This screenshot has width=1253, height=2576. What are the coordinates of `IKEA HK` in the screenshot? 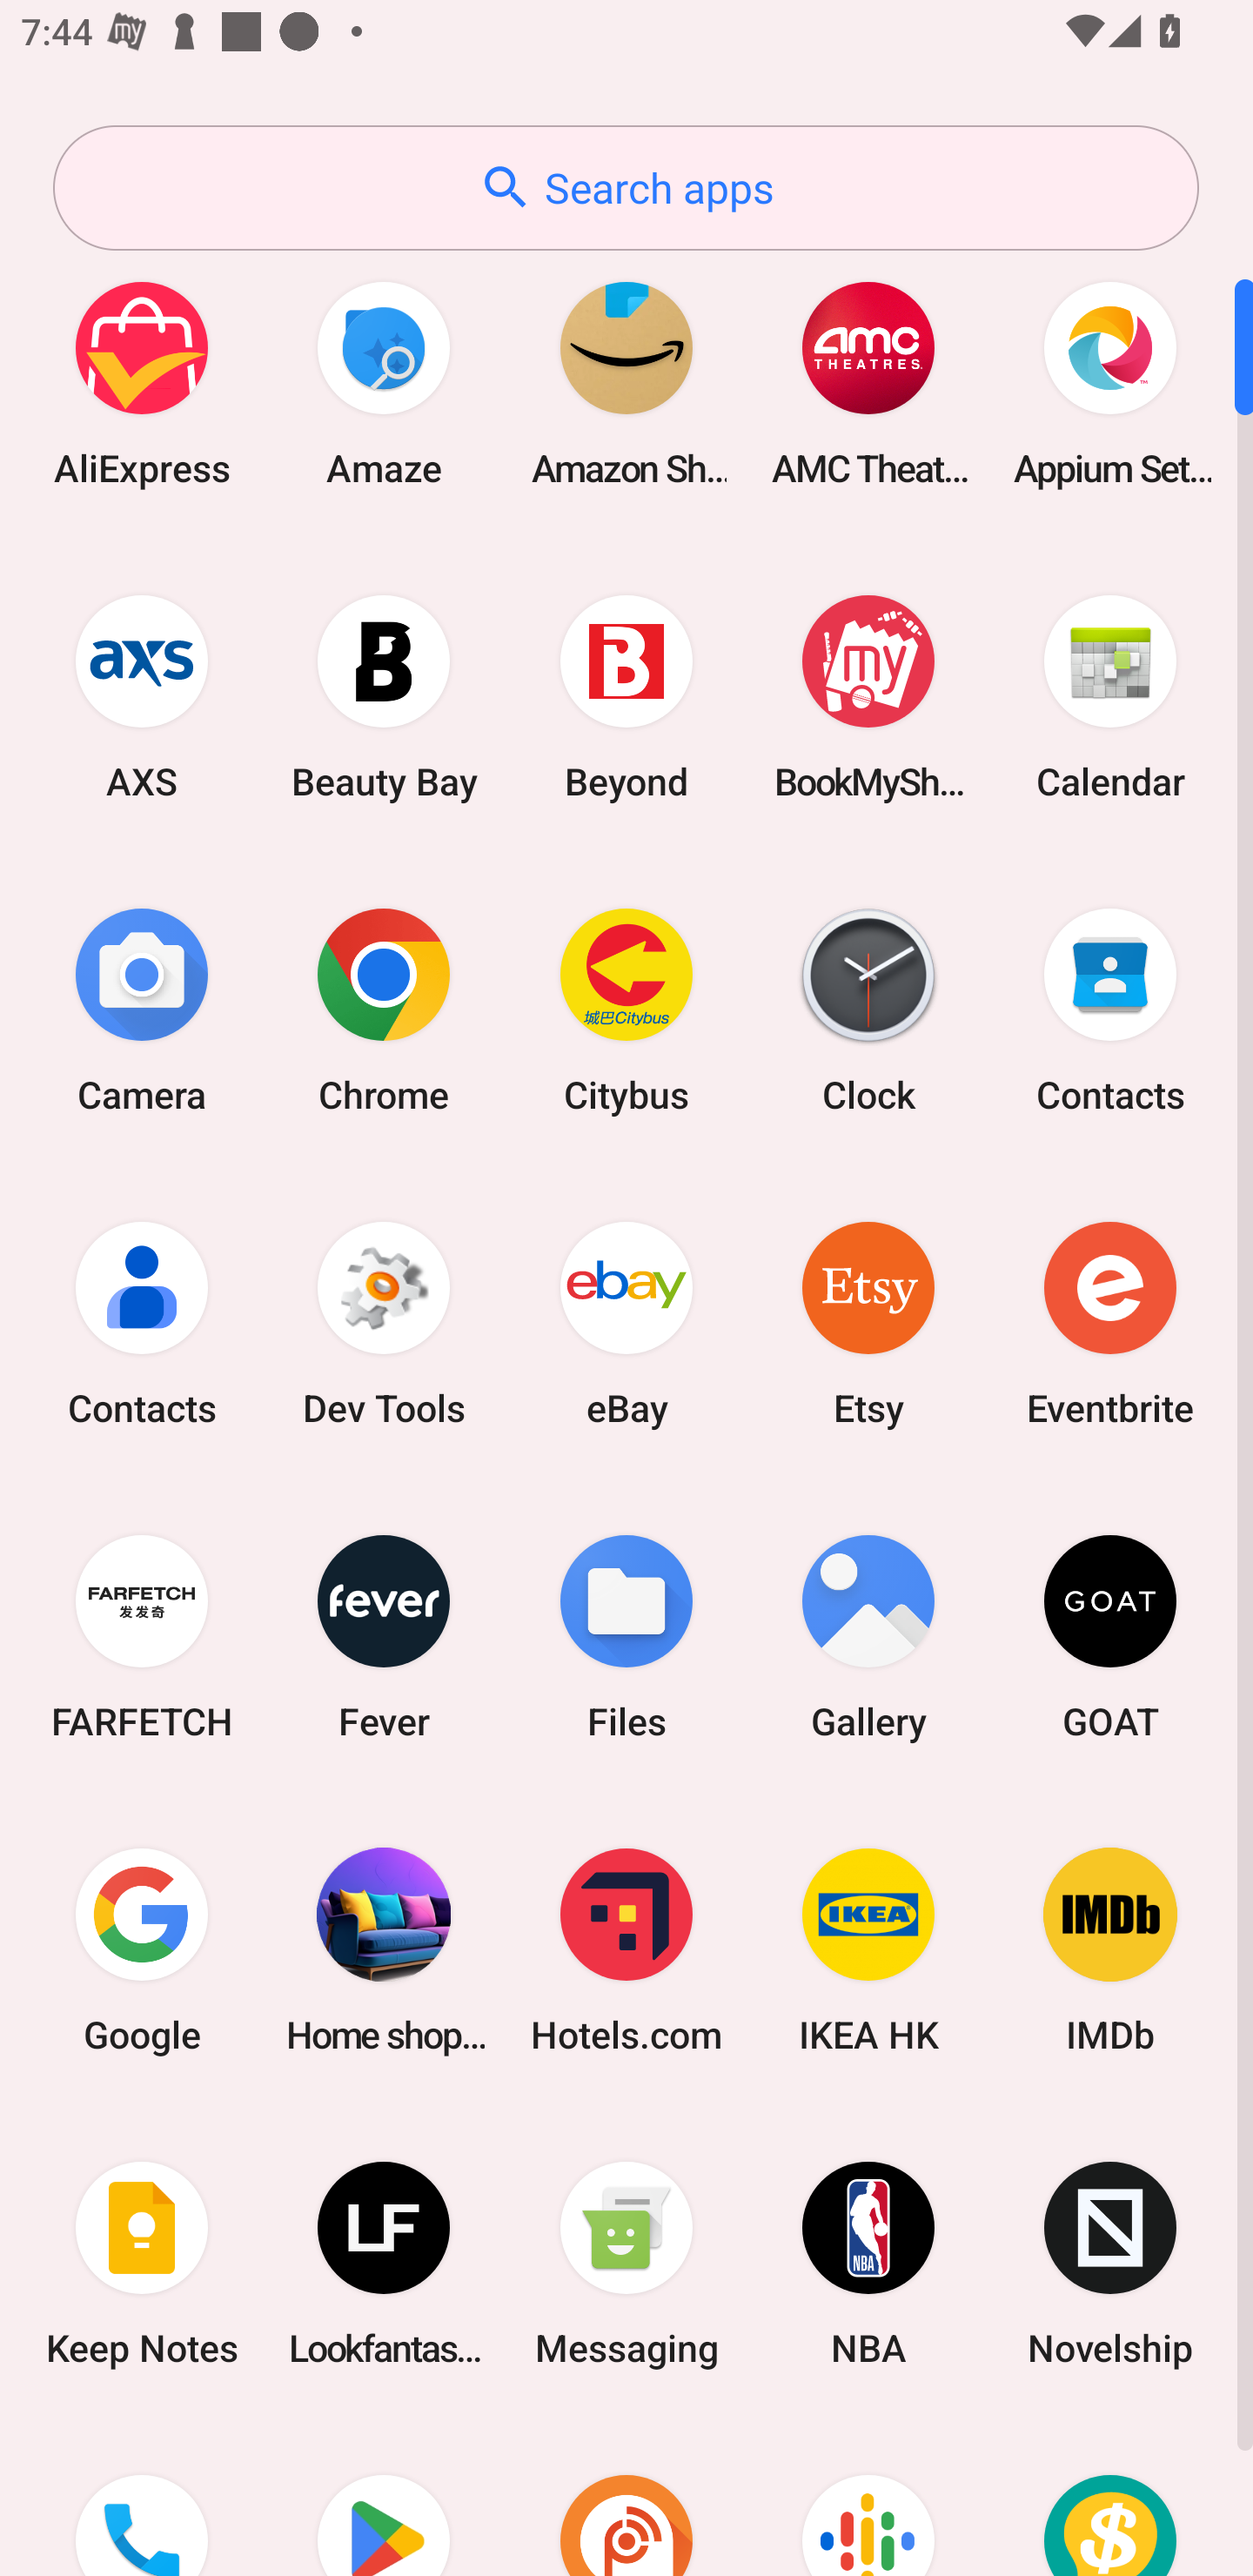 It's located at (868, 1949).